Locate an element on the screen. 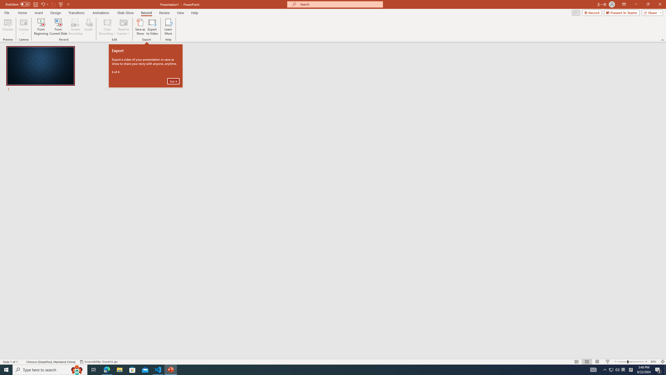 The width and height of the screenshot is (666, 375). Visual Studio Code - 1 running window is located at coordinates (158, 370).